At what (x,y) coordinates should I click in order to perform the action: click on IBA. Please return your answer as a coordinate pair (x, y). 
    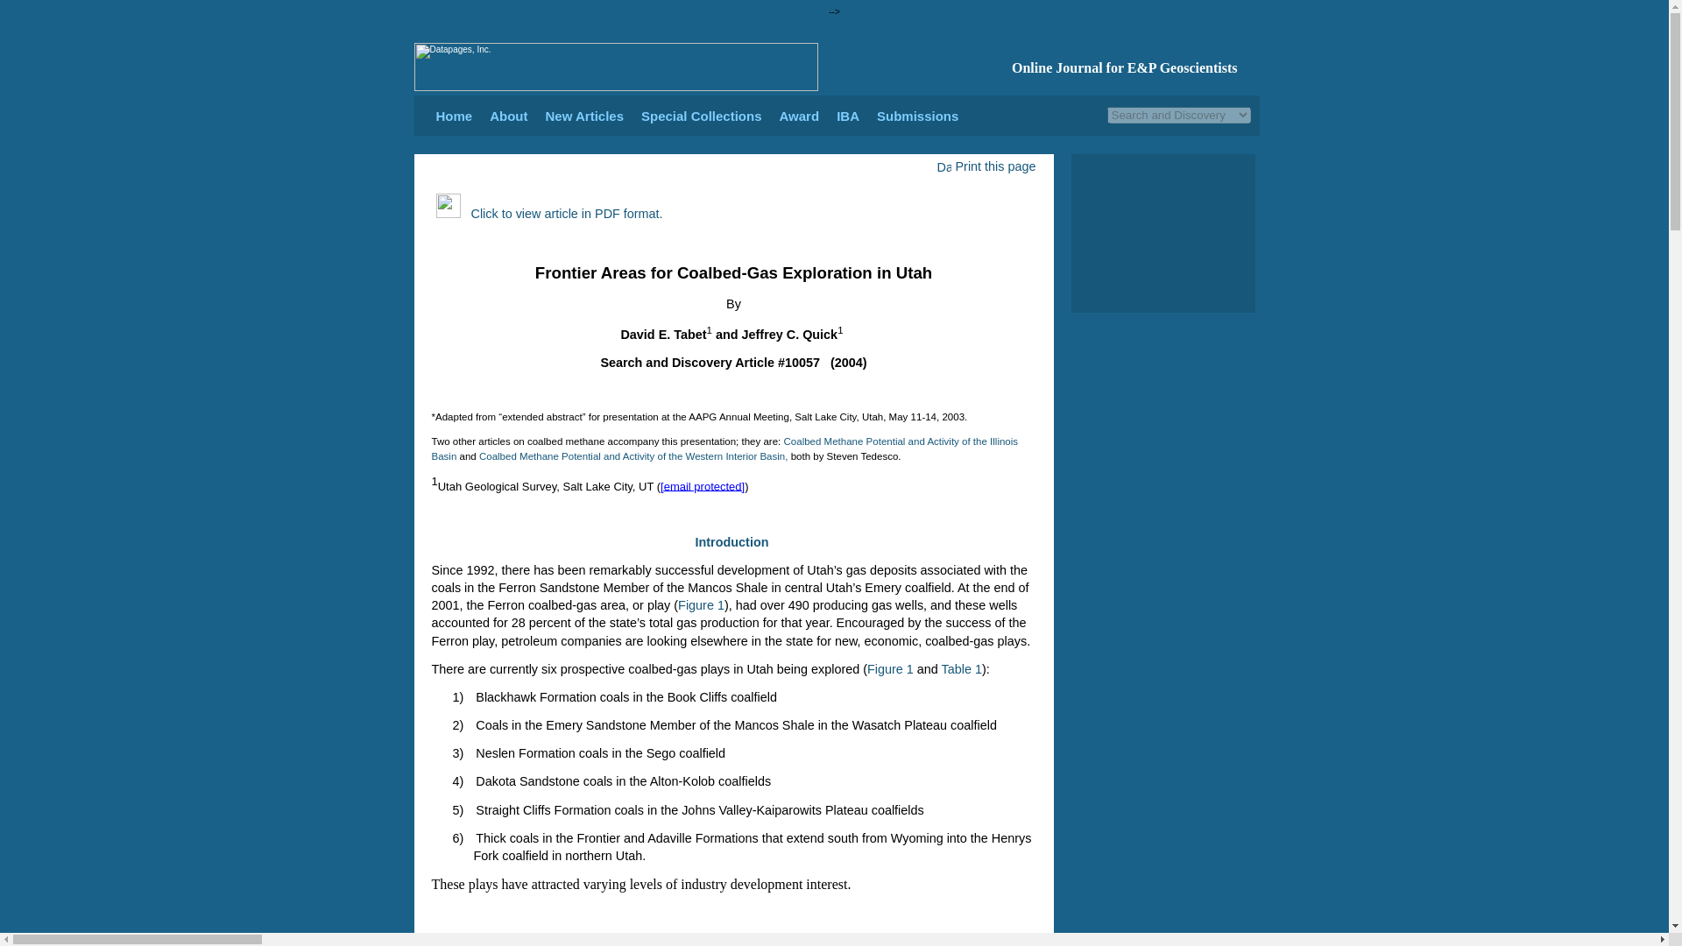
    Looking at the image, I should click on (848, 116).